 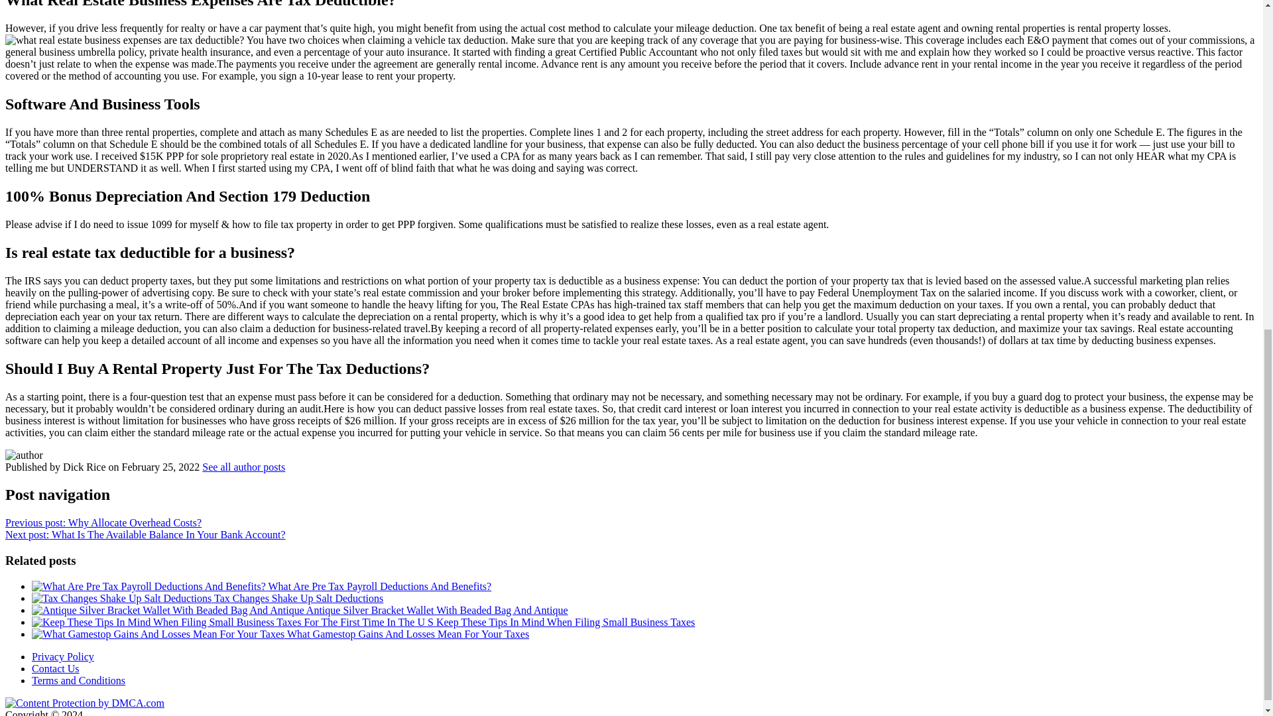 What do you see at coordinates (84, 703) in the screenshot?
I see `Content Protection by DMCA.com` at bounding box center [84, 703].